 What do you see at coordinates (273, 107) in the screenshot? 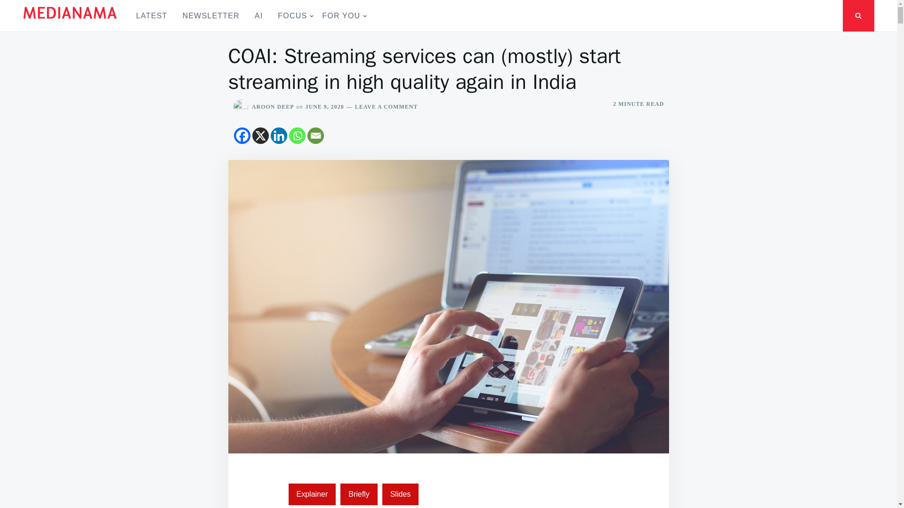
I see `AROON DEEP` at bounding box center [273, 107].